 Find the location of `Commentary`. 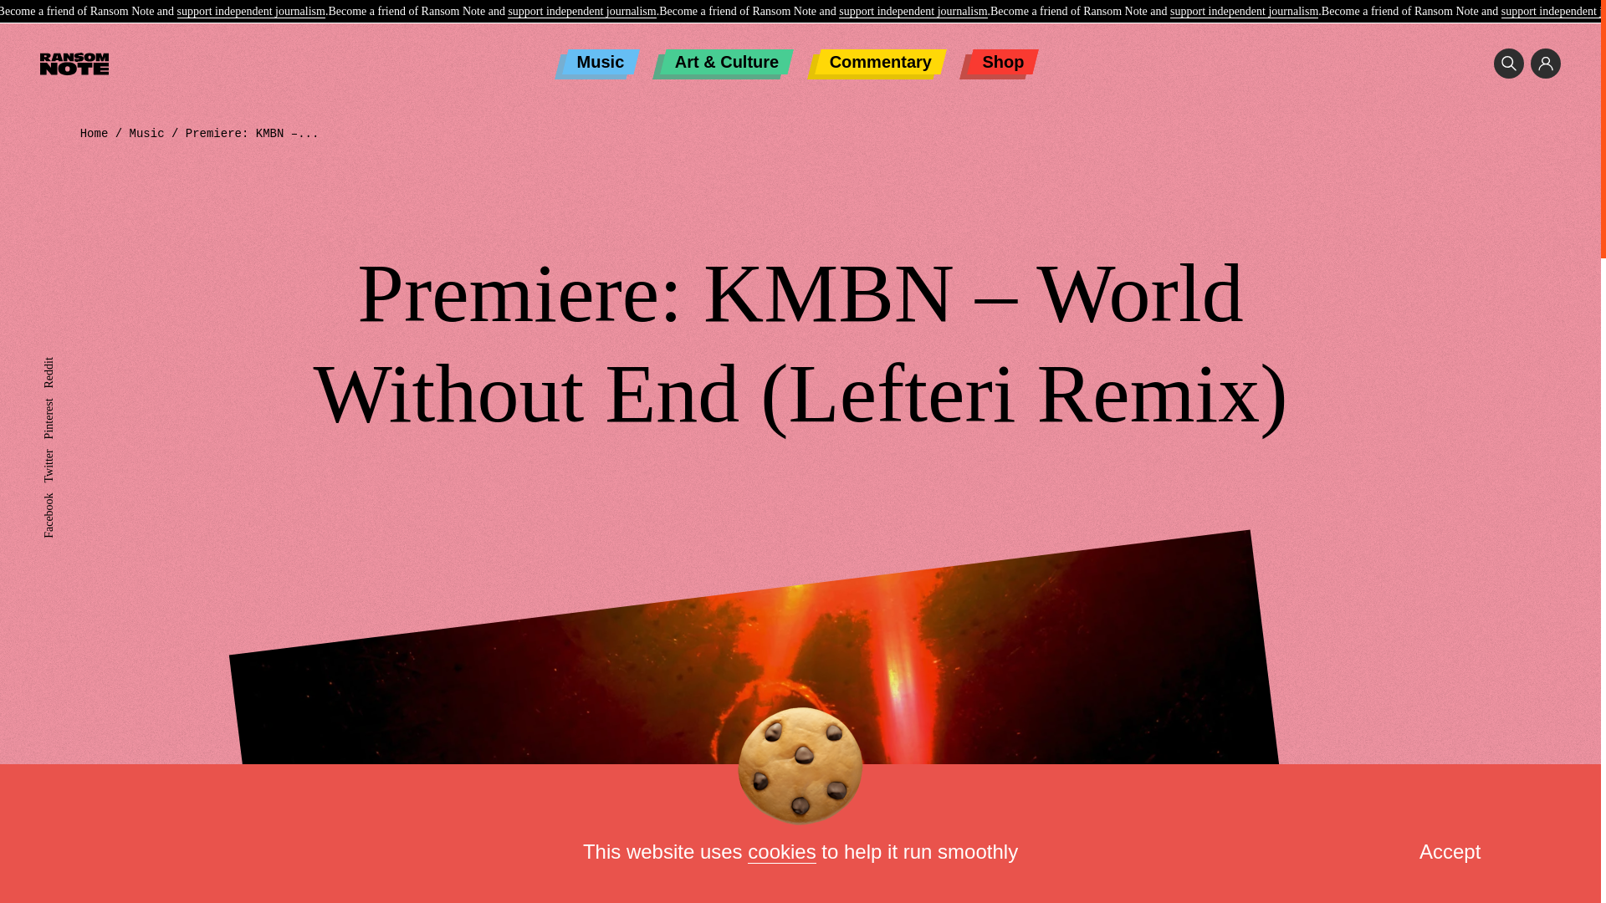

Commentary is located at coordinates (880, 62).